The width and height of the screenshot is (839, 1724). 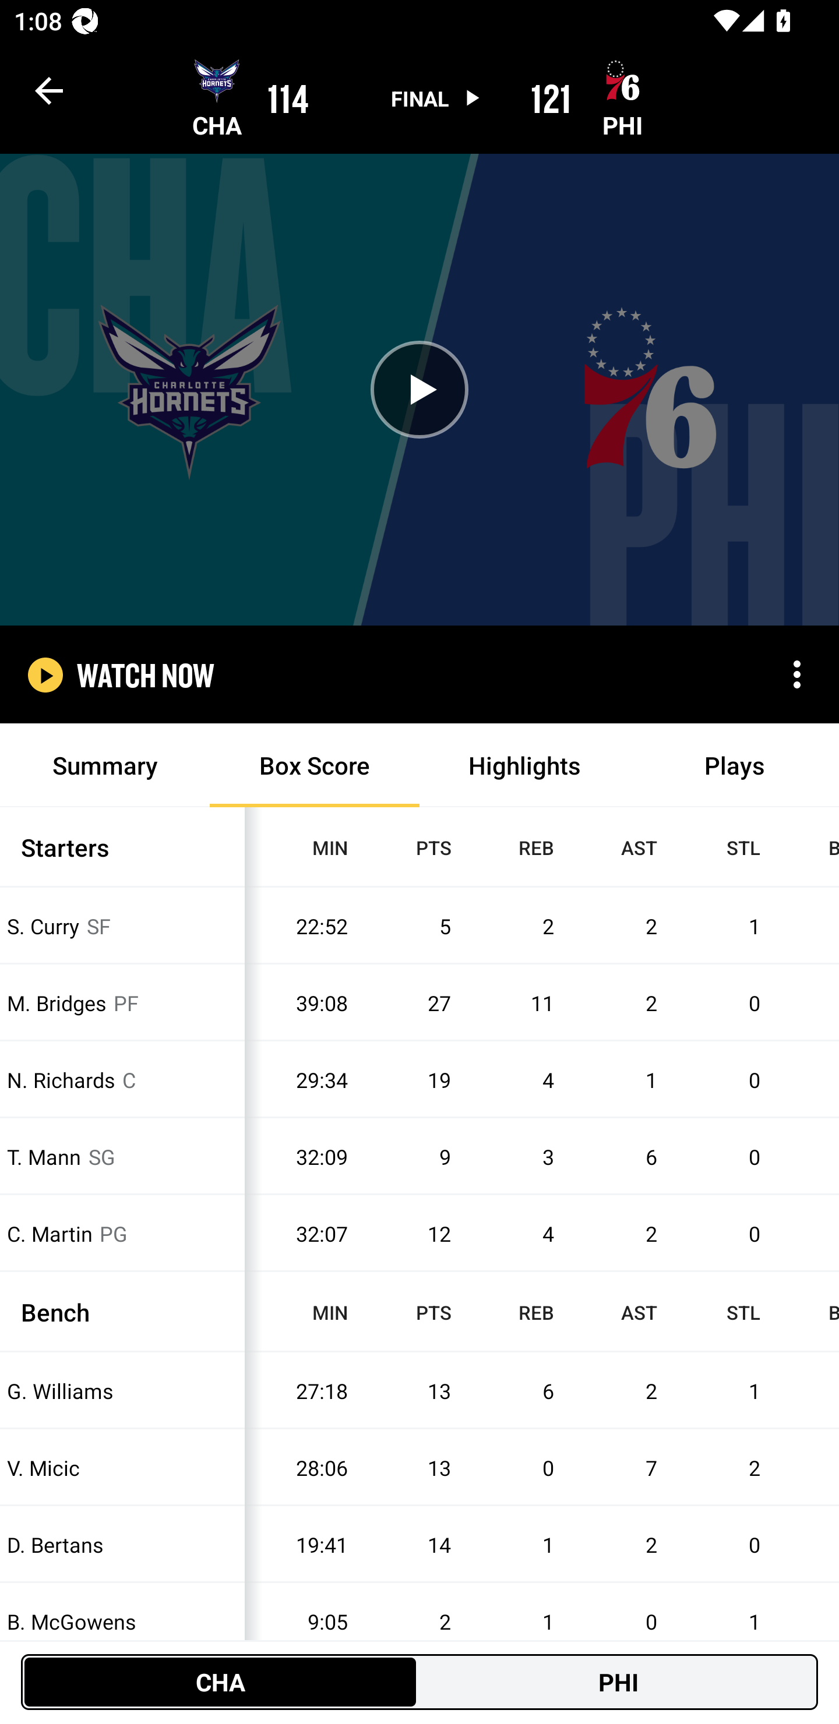 What do you see at coordinates (105, 765) in the screenshot?
I see `Summary` at bounding box center [105, 765].